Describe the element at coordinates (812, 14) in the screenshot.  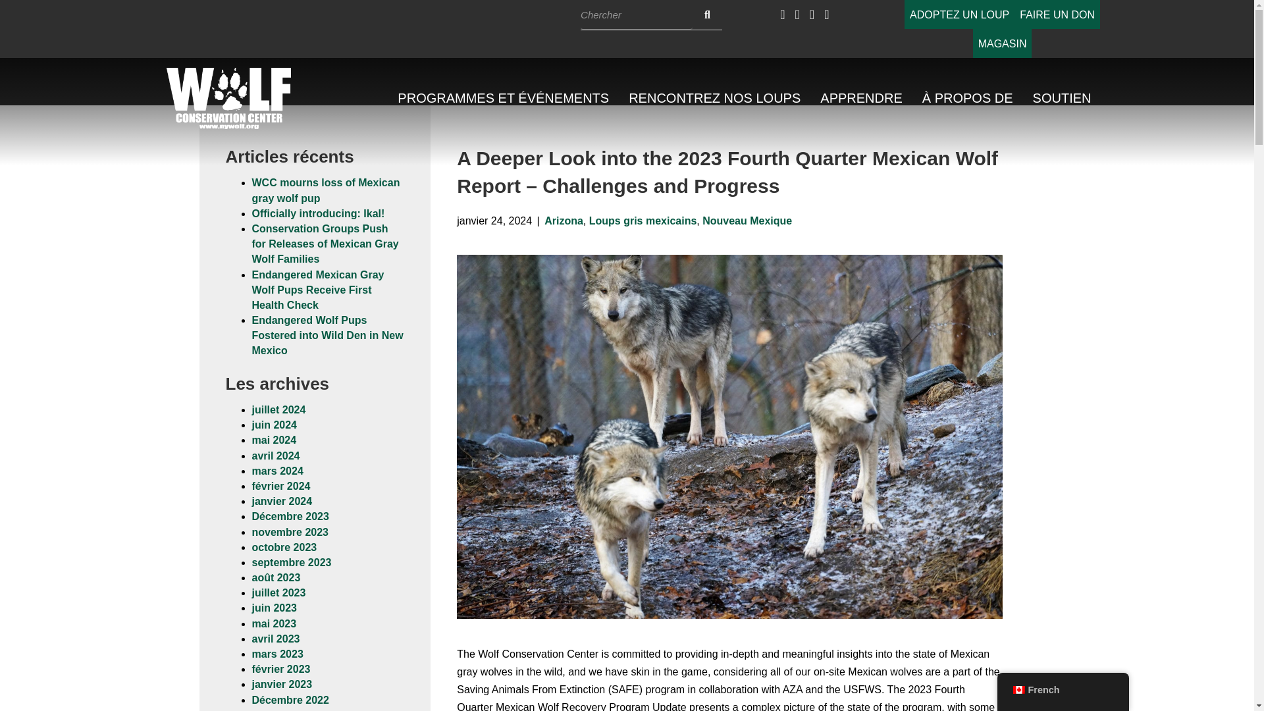
I see `Visitez notre page YouTube` at that location.